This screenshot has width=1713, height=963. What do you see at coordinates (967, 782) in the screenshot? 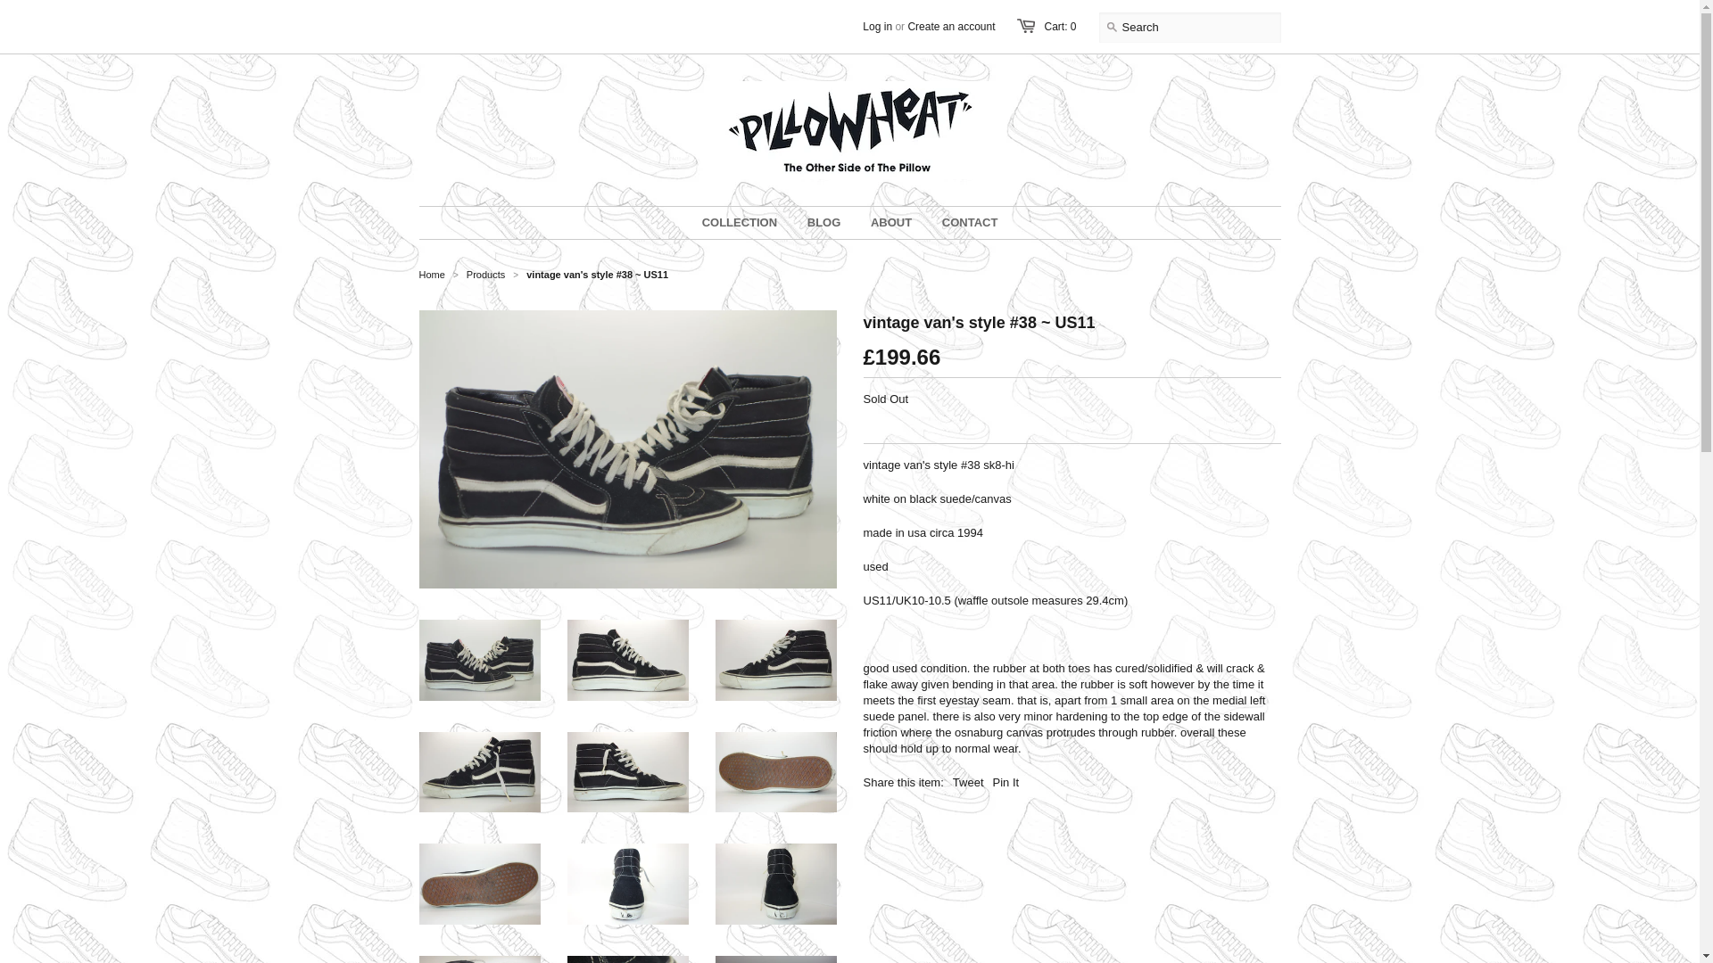
I see `Tweet` at bounding box center [967, 782].